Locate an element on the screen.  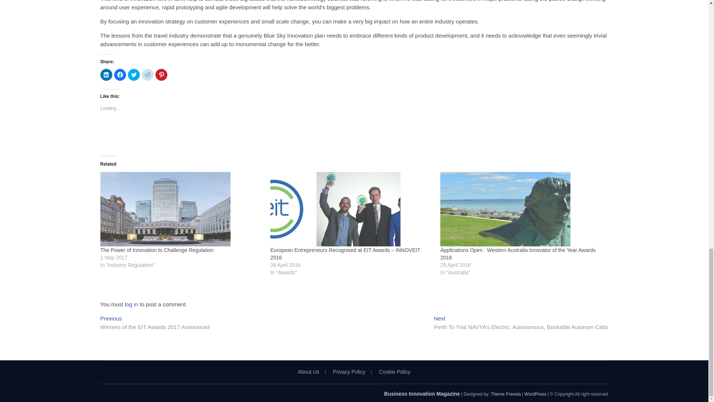
Click to share on Facebook is located at coordinates (119, 74).